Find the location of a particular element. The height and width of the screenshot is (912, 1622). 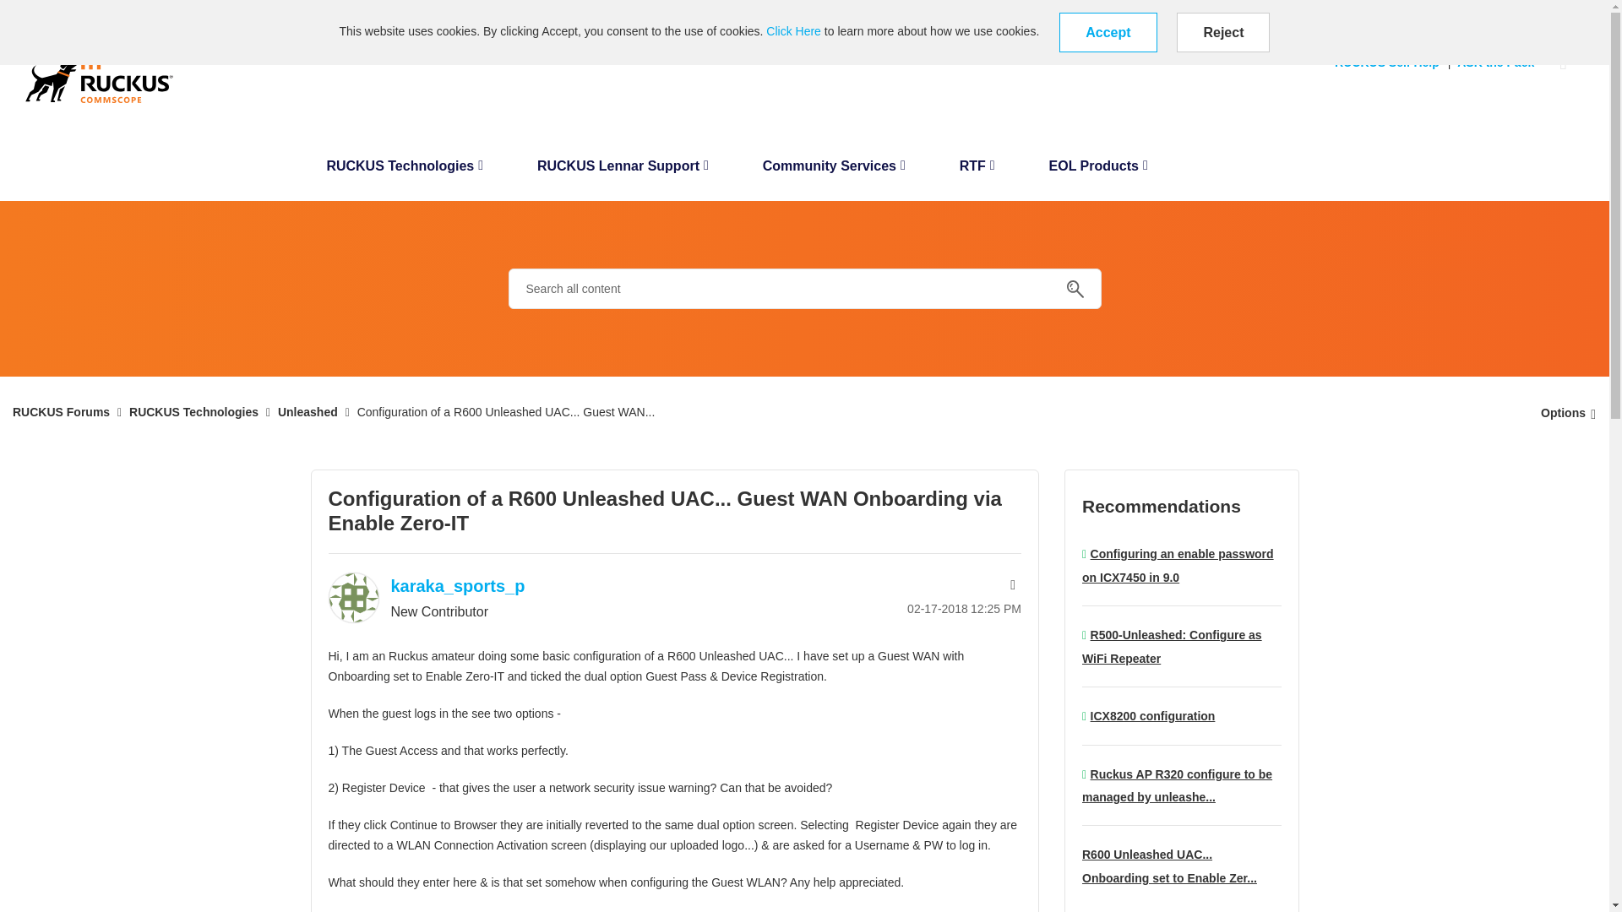

RUCKUS Self Help is located at coordinates (1391, 62).